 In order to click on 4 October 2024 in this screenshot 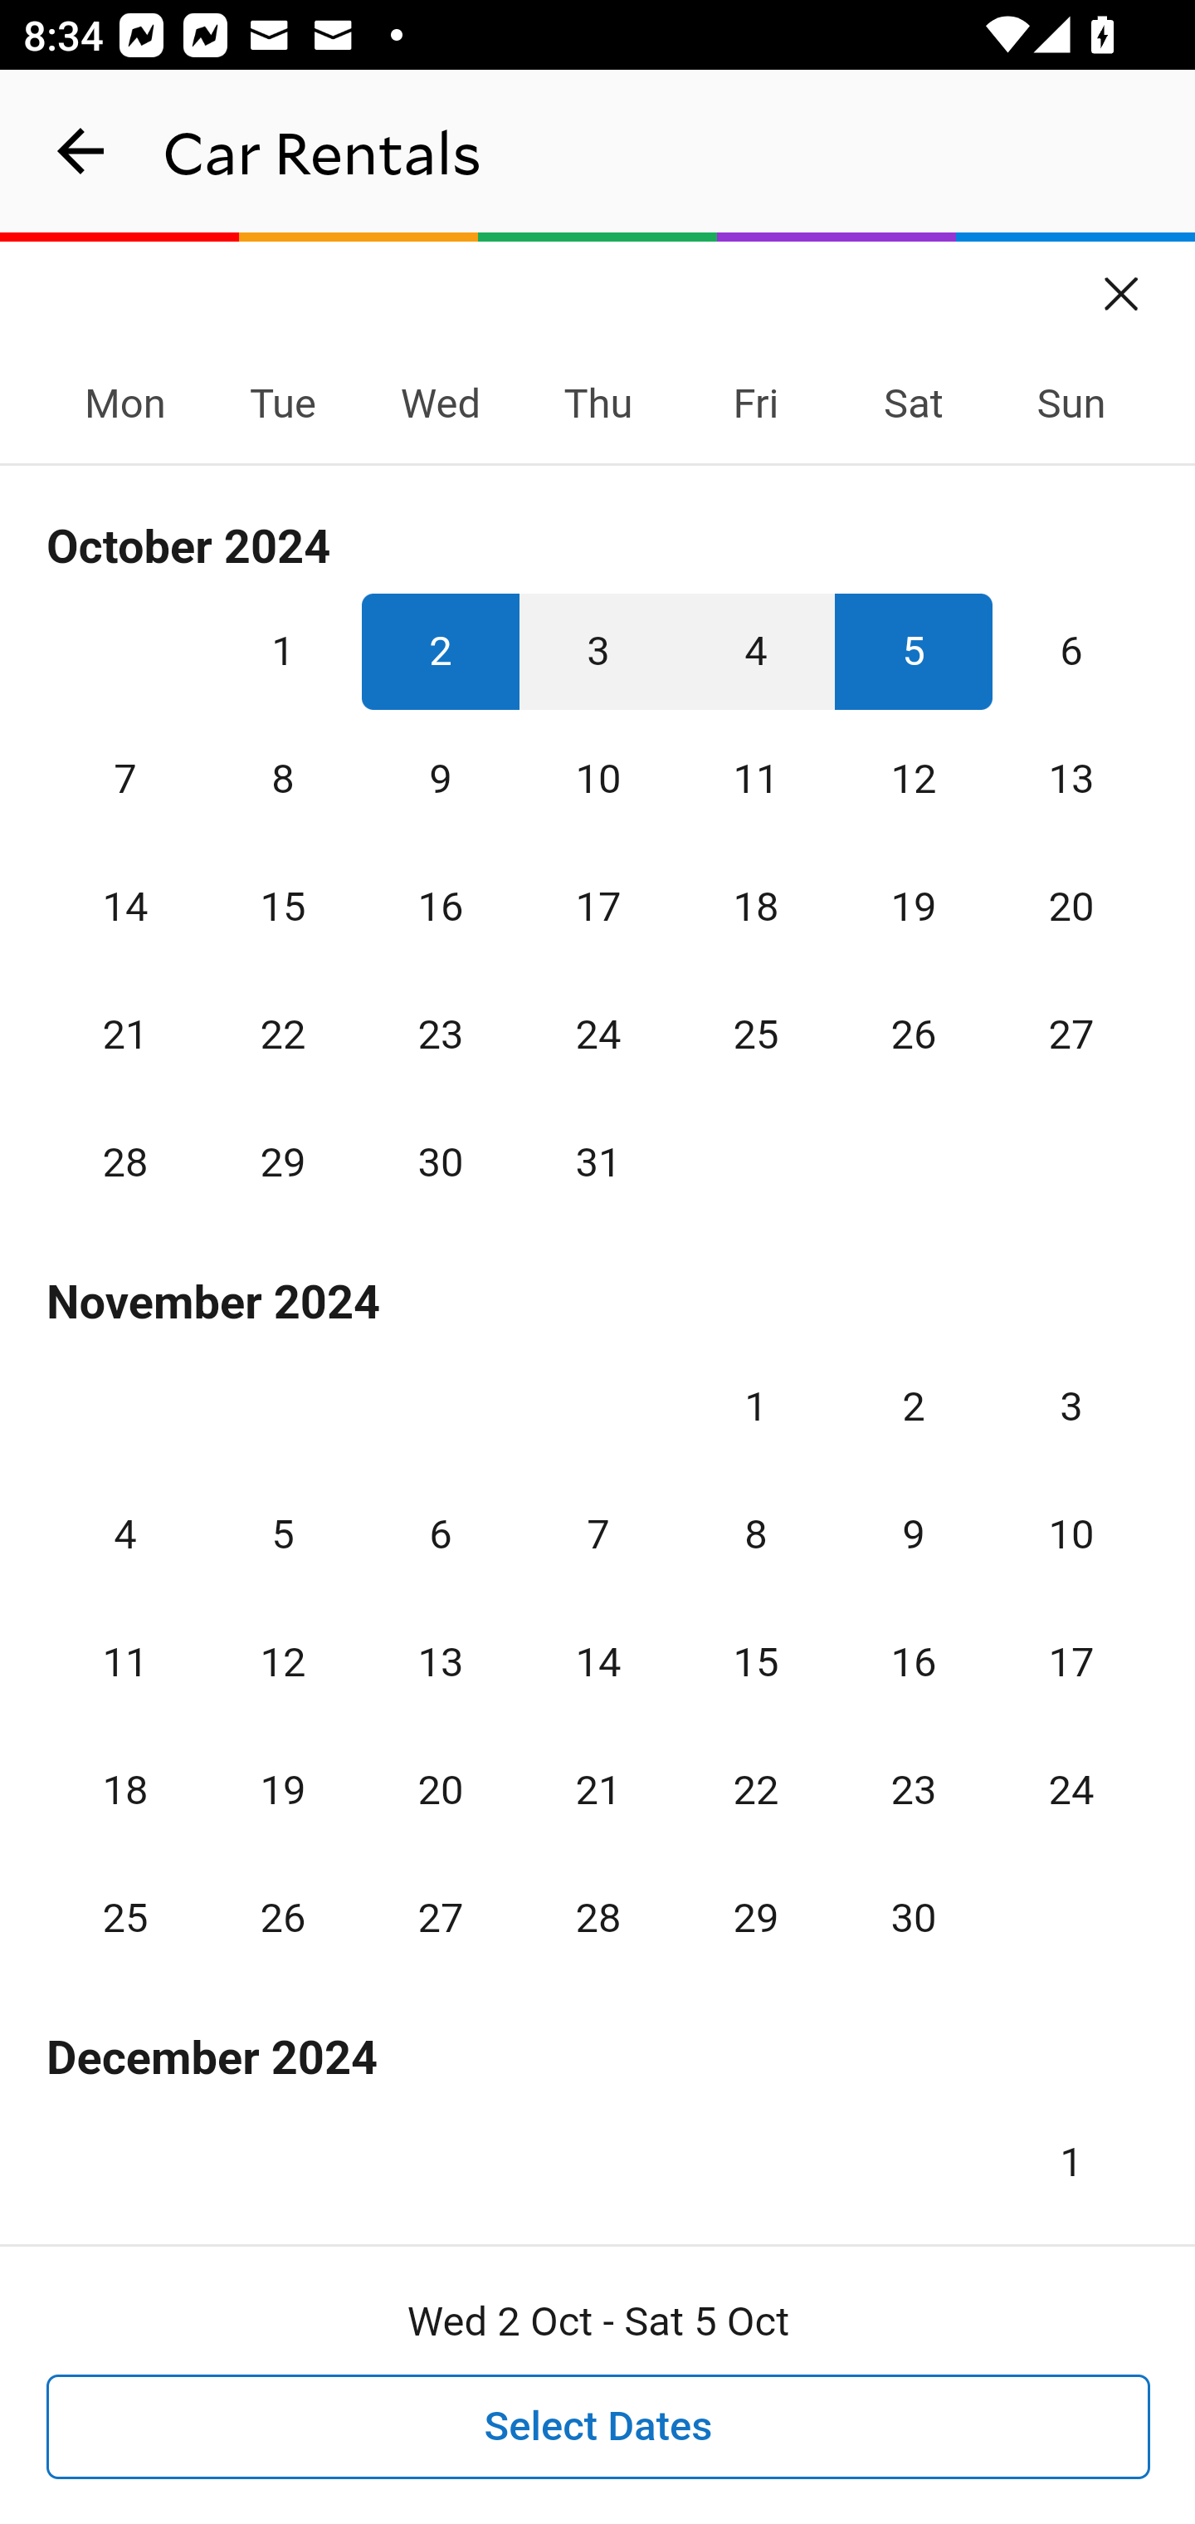, I will do `click(756, 651)`.